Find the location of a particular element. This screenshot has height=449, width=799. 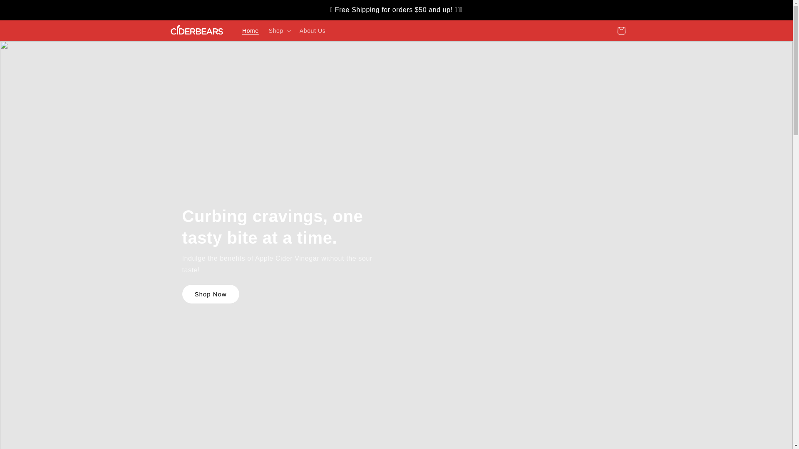

Cart is located at coordinates (621, 31).